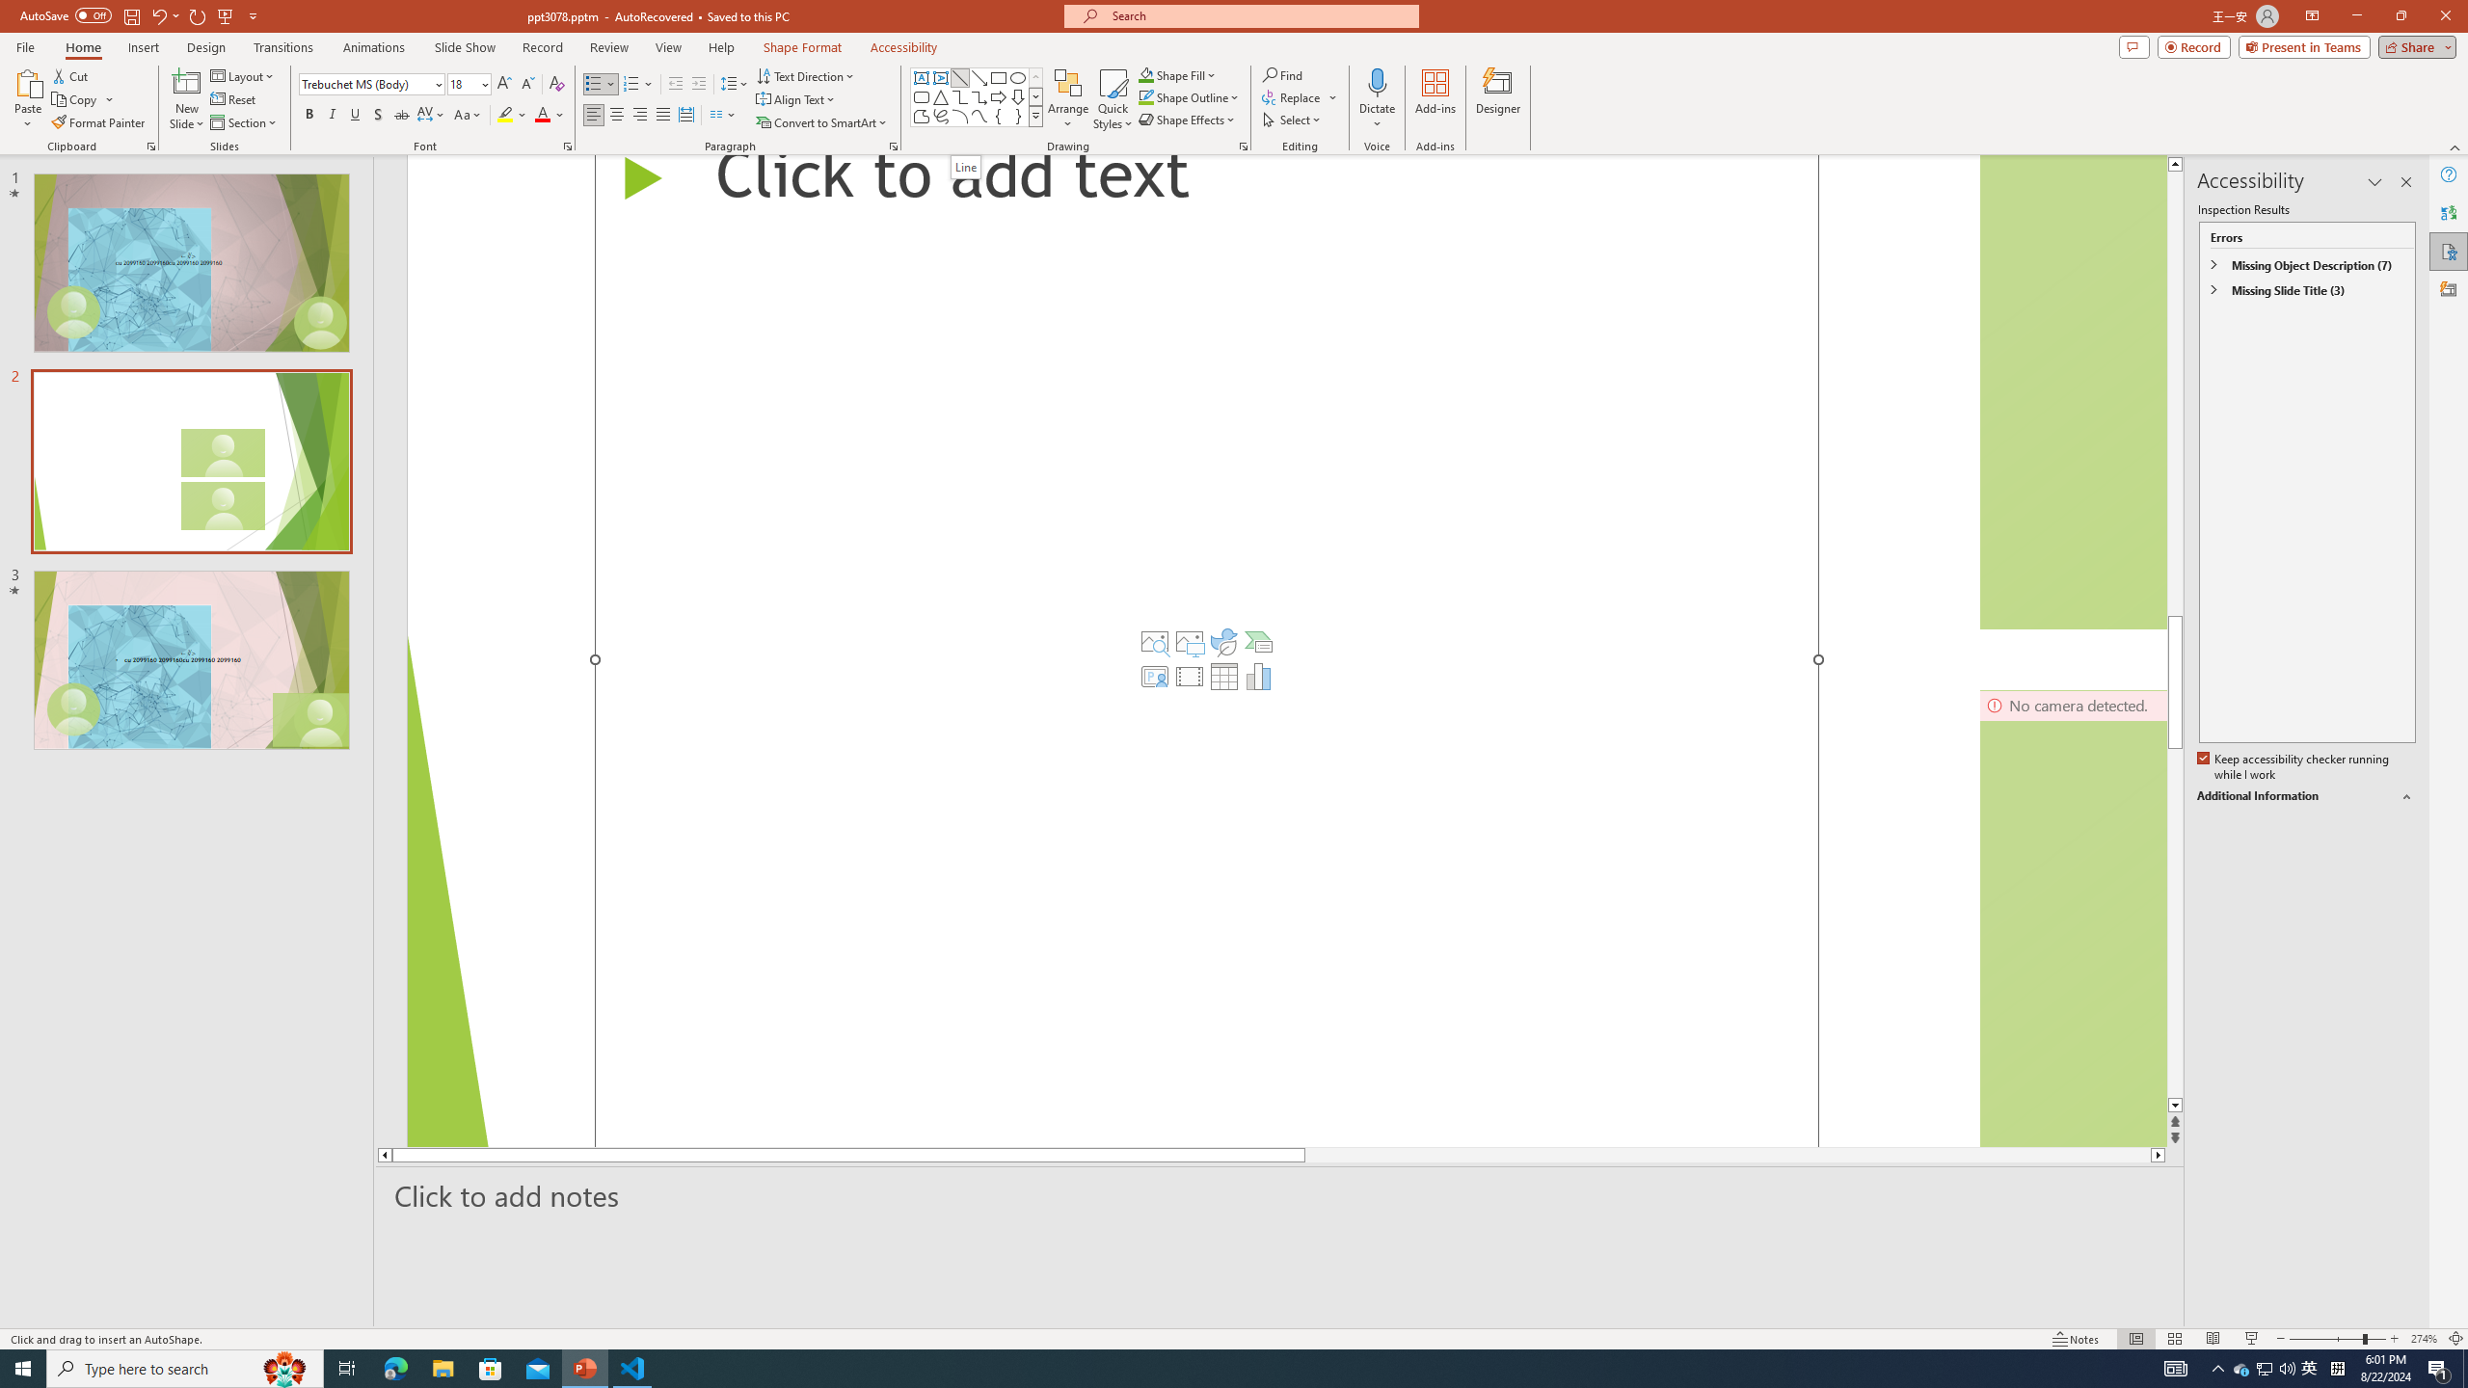  What do you see at coordinates (1018, 96) in the screenshot?
I see `Arrow: Down` at bounding box center [1018, 96].